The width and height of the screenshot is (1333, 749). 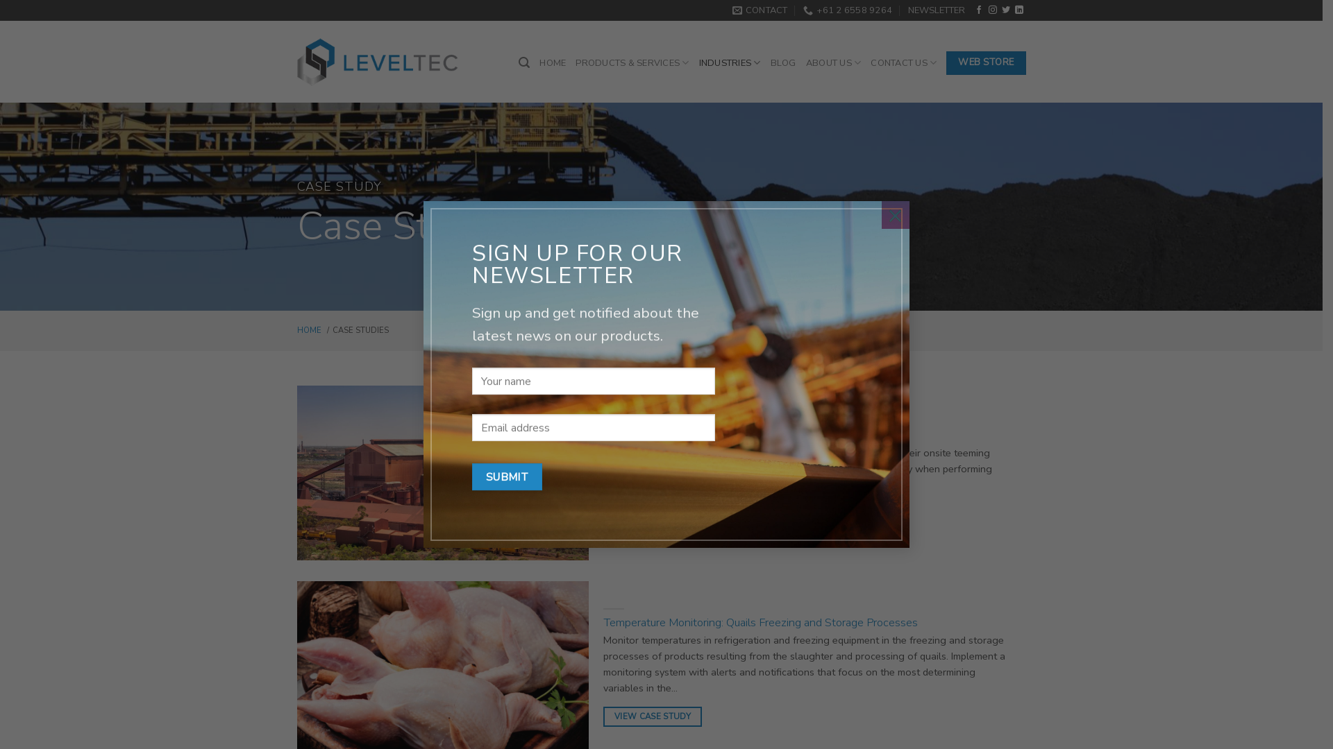 What do you see at coordinates (904, 62) in the screenshot?
I see `CONTACT US` at bounding box center [904, 62].